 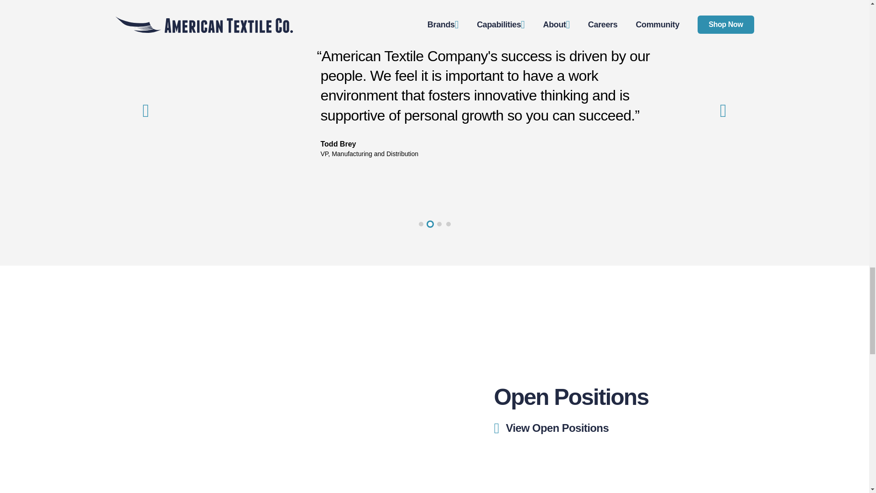 I want to click on 4, so click(x=448, y=224).